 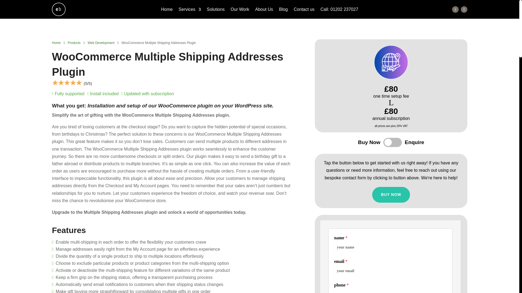 I want to click on Follow, so click(x=455, y=9).